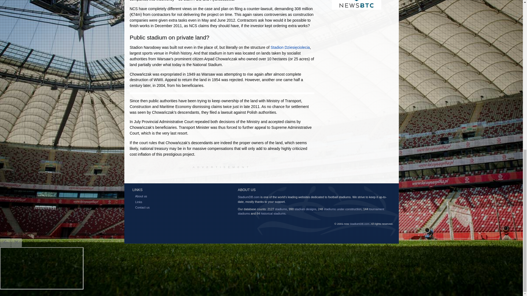  I want to click on StadiumDB.com, so click(248, 197).